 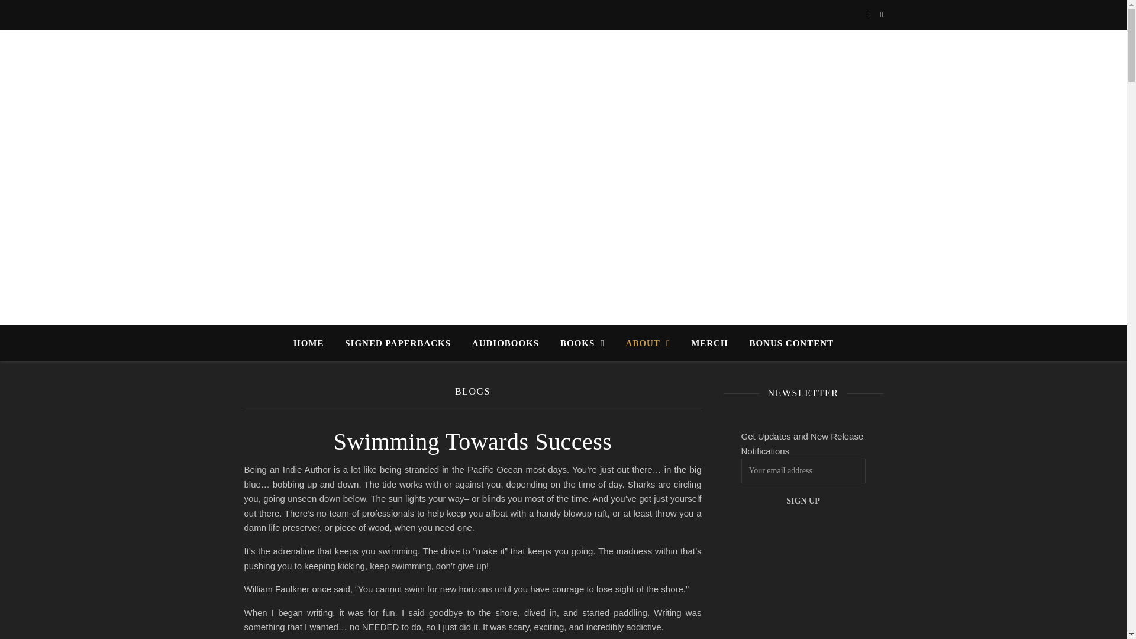 I want to click on BOOKS, so click(x=582, y=343).